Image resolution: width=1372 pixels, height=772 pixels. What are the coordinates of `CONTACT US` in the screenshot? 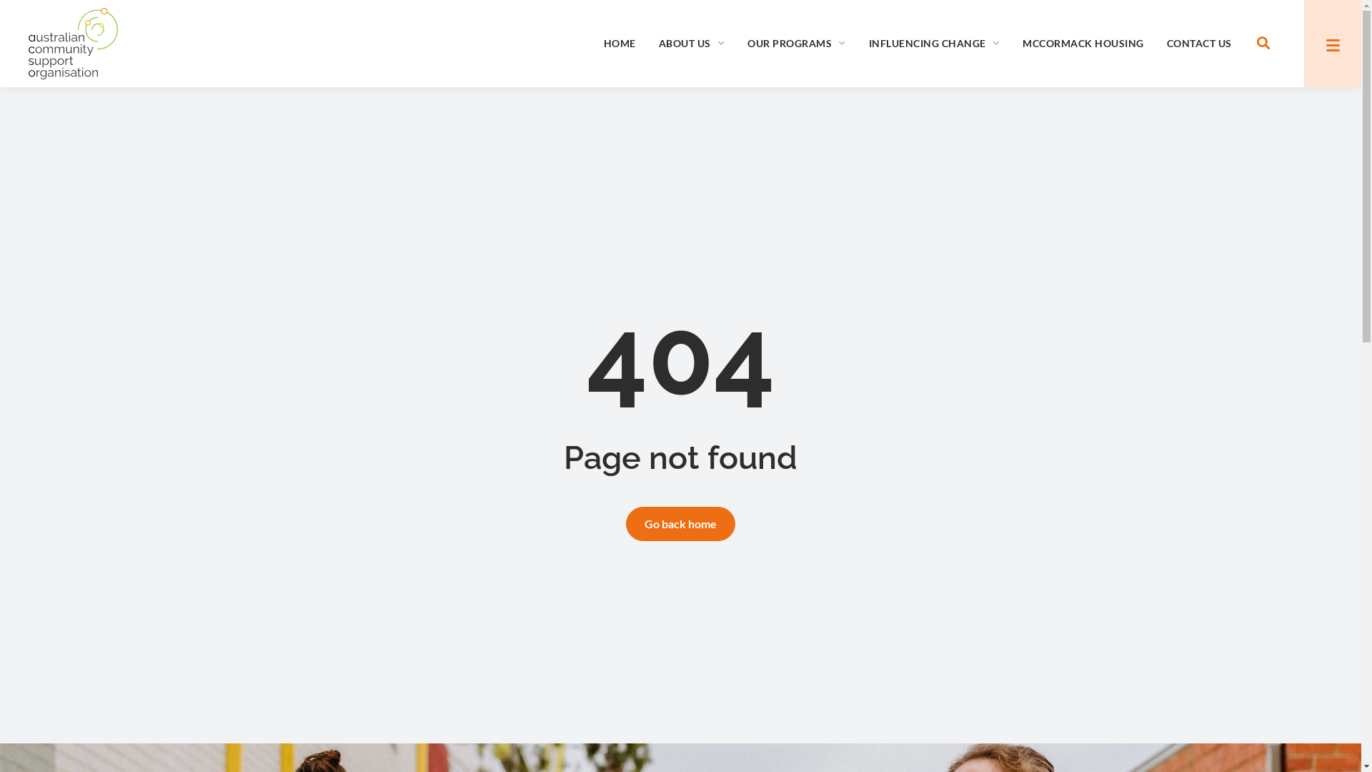 It's located at (1199, 44).